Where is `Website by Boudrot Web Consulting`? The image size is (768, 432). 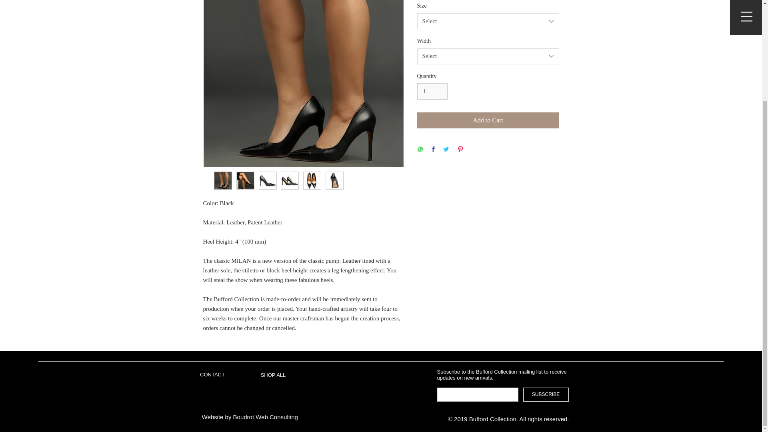
Website by Boudrot Web Consulting is located at coordinates (250, 417).